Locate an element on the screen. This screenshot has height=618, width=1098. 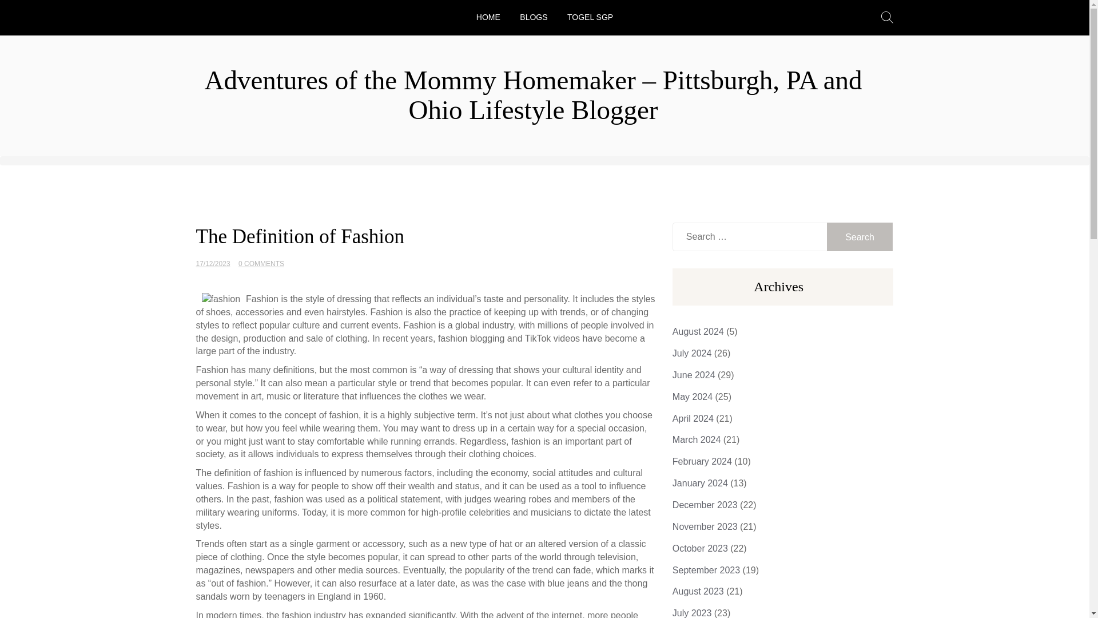
March 2024 is located at coordinates (697, 439).